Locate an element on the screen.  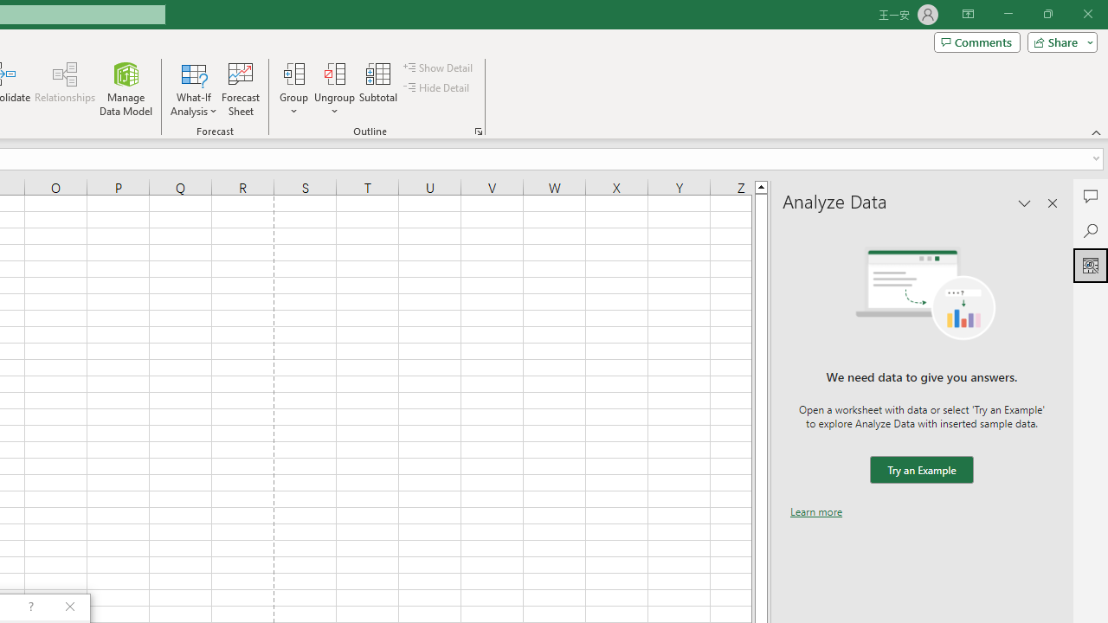
Group and Outline Settings is located at coordinates (478, 132).